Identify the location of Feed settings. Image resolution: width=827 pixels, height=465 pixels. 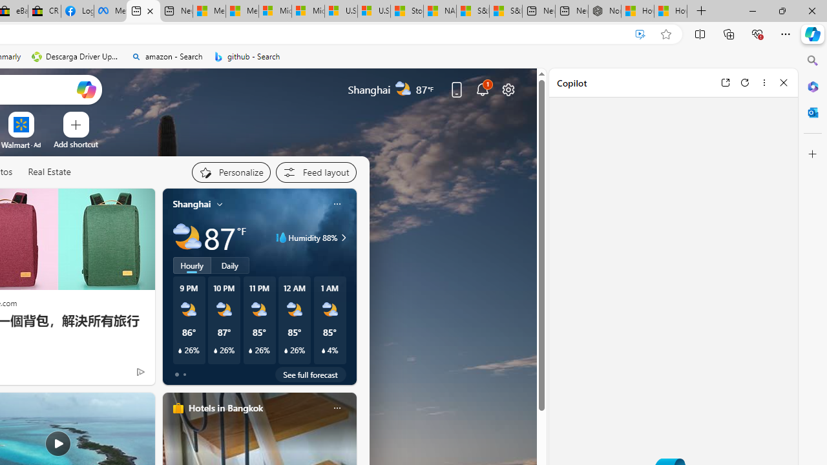
(315, 172).